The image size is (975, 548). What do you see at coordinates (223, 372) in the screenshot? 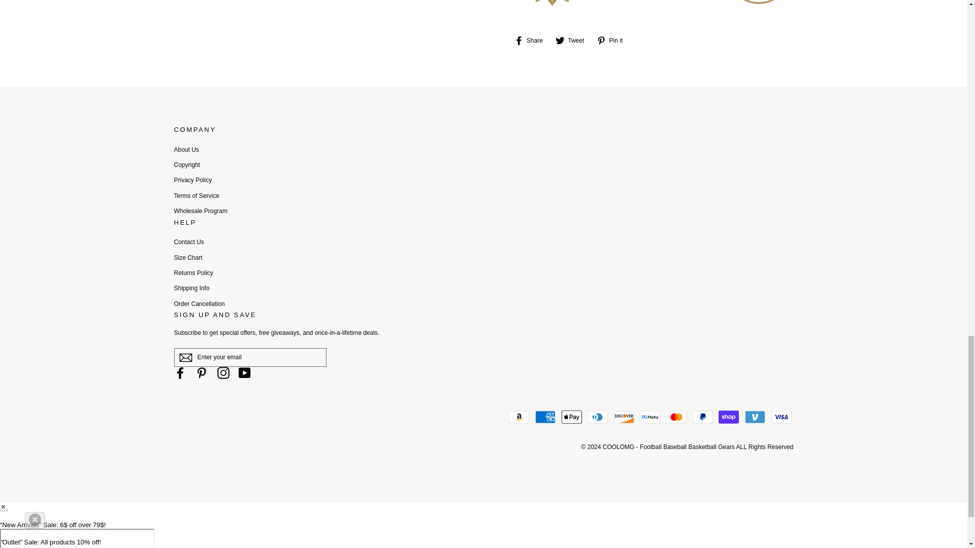
I see `COOLOMG - Football Baseball Basketball Gears on Instagram` at bounding box center [223, 372].